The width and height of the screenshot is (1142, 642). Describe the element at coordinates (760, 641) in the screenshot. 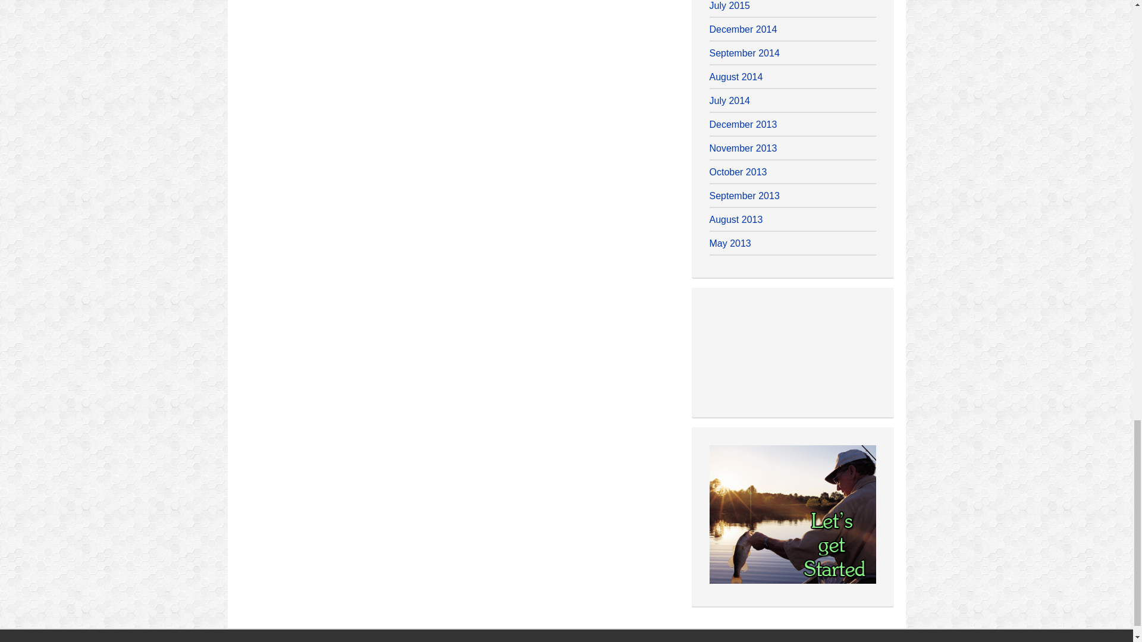

I see `Contact` at that location.